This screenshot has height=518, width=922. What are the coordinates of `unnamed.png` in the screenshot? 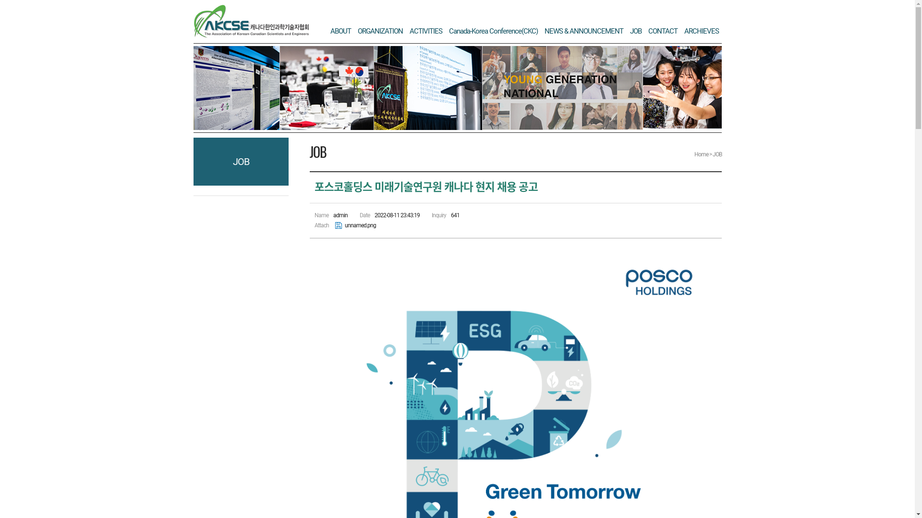 It's located at (357, 225).